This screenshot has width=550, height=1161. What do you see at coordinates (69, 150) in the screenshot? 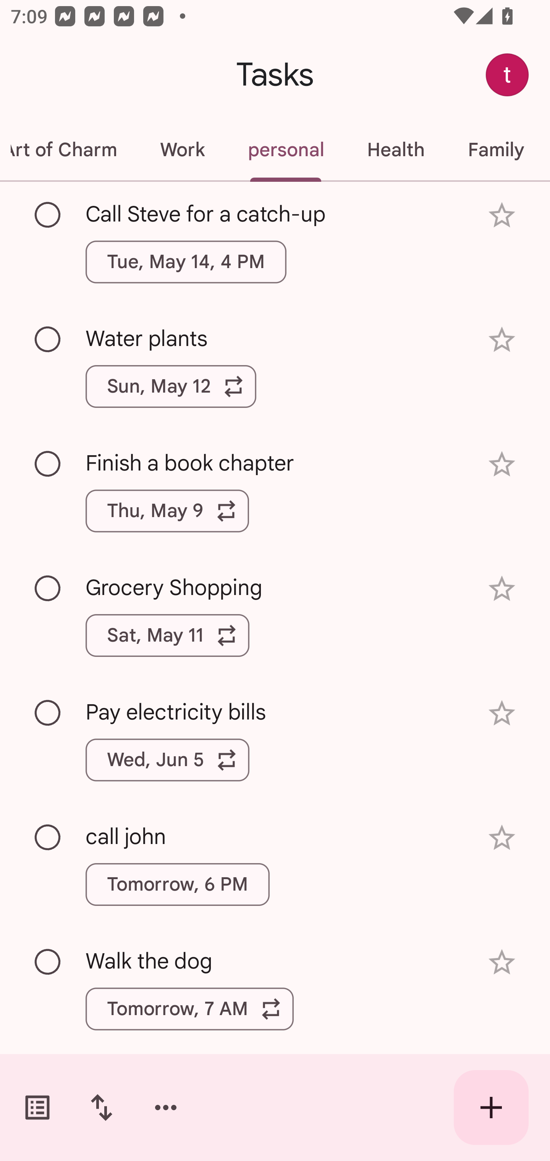
I see `The Art of Charm` at bounding box center [69, 150].